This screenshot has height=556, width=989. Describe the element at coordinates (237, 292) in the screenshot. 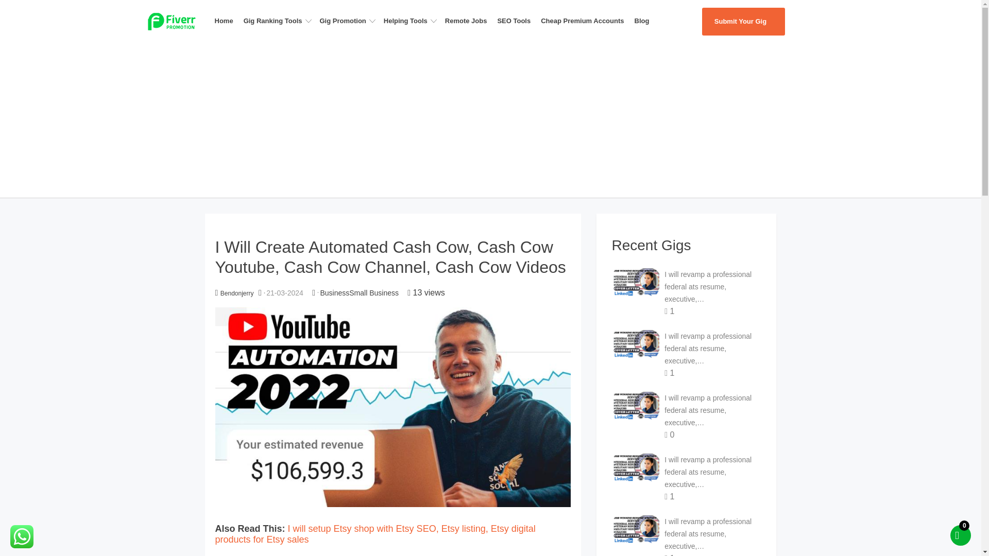

I see `Bendonjerry` at that location.